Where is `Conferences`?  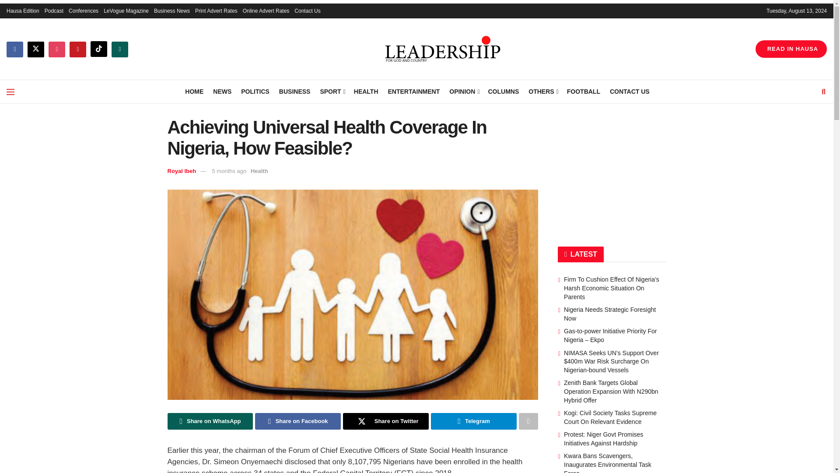 Conferences is located at coordinates (83, 11).